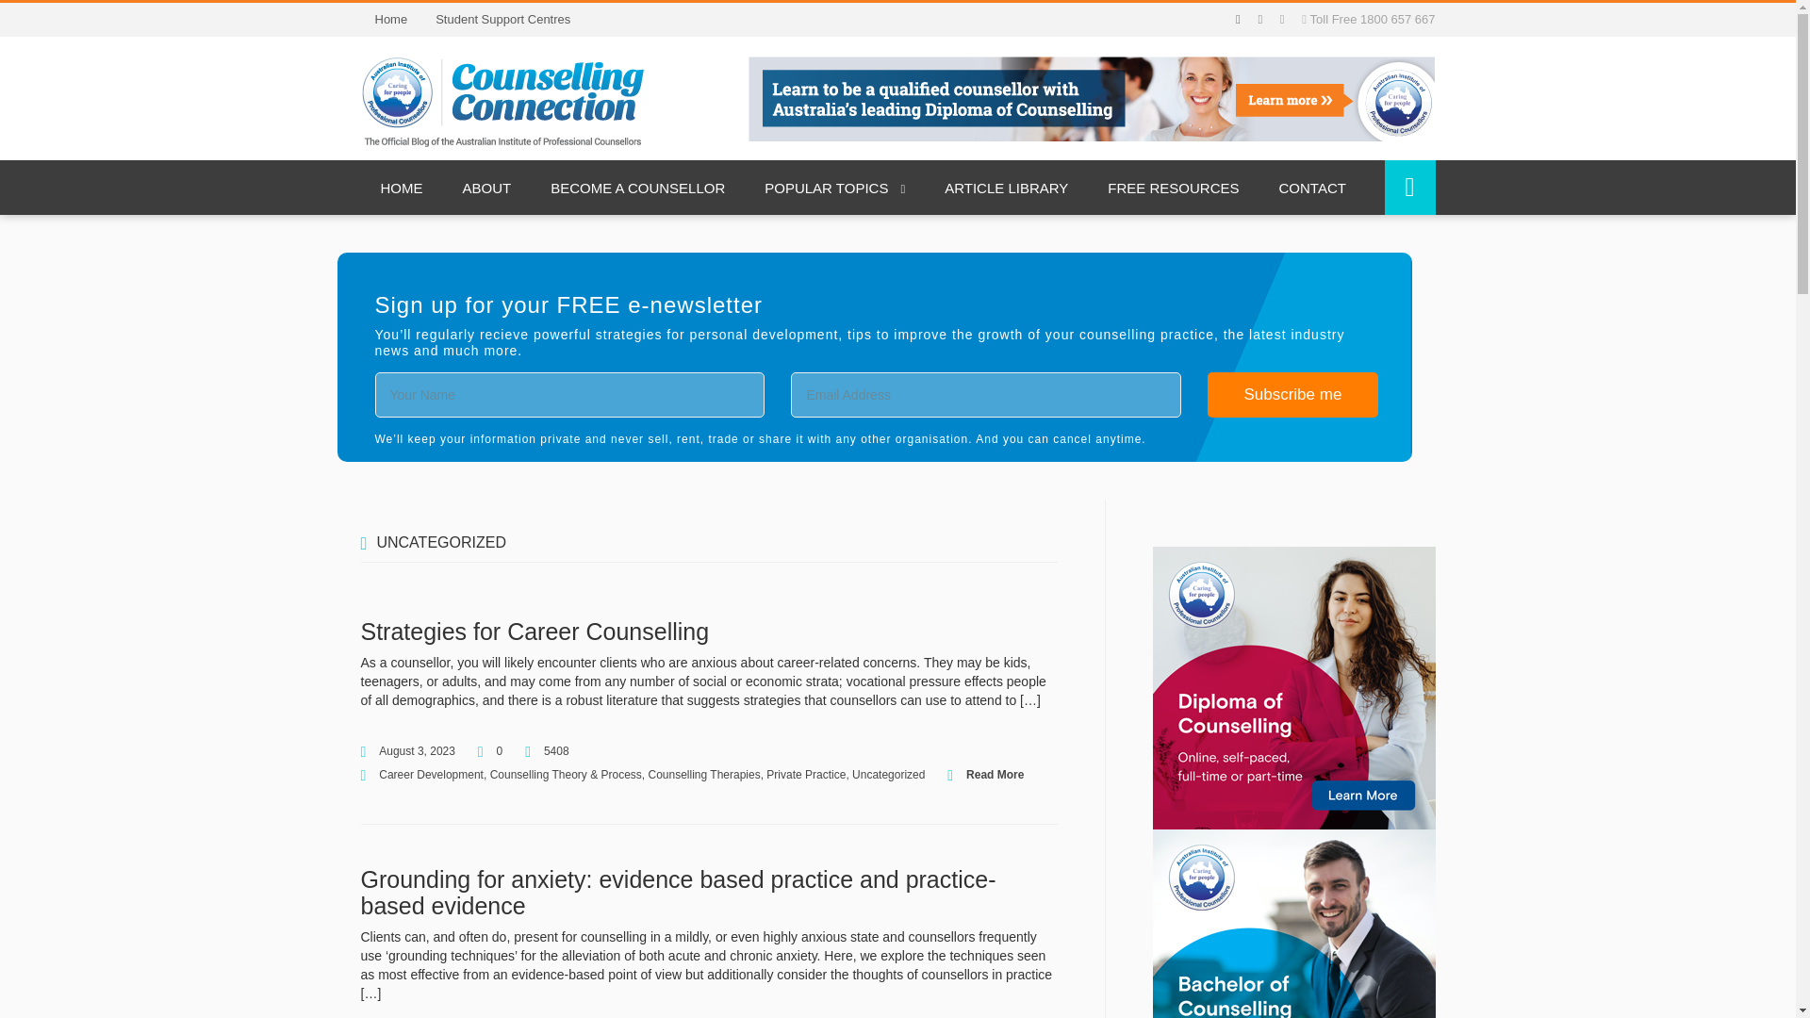 This screenshot has width=1810, height=1018. I want to click on BECOME A COUNSELLOR, so click(637, 187).